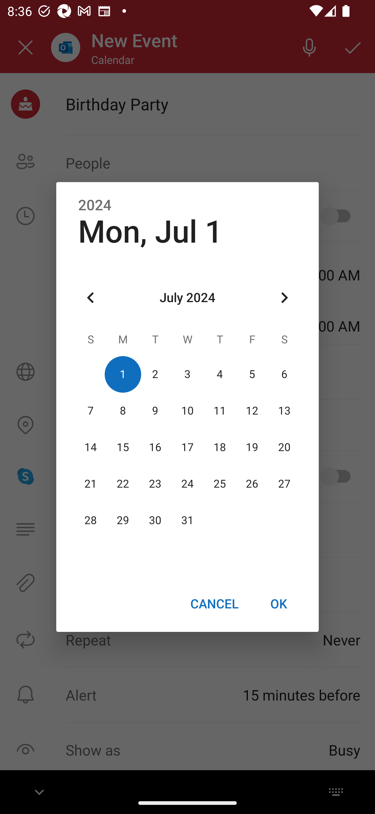 This screenshot has height=814, width=375. Describe the element at coordinates (155, 484) in the screenshot. I see `23 23 July 2024` at that location.